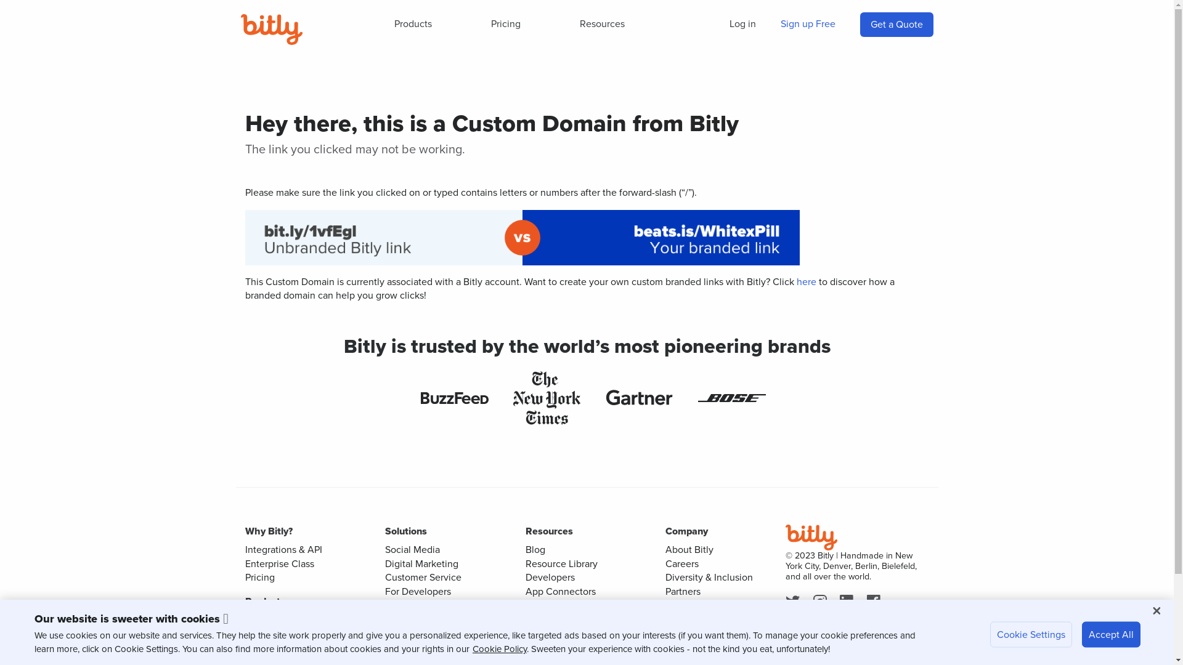 This screenshot has height=665, width=1183. I want to click on Partners, so click(683, 591).